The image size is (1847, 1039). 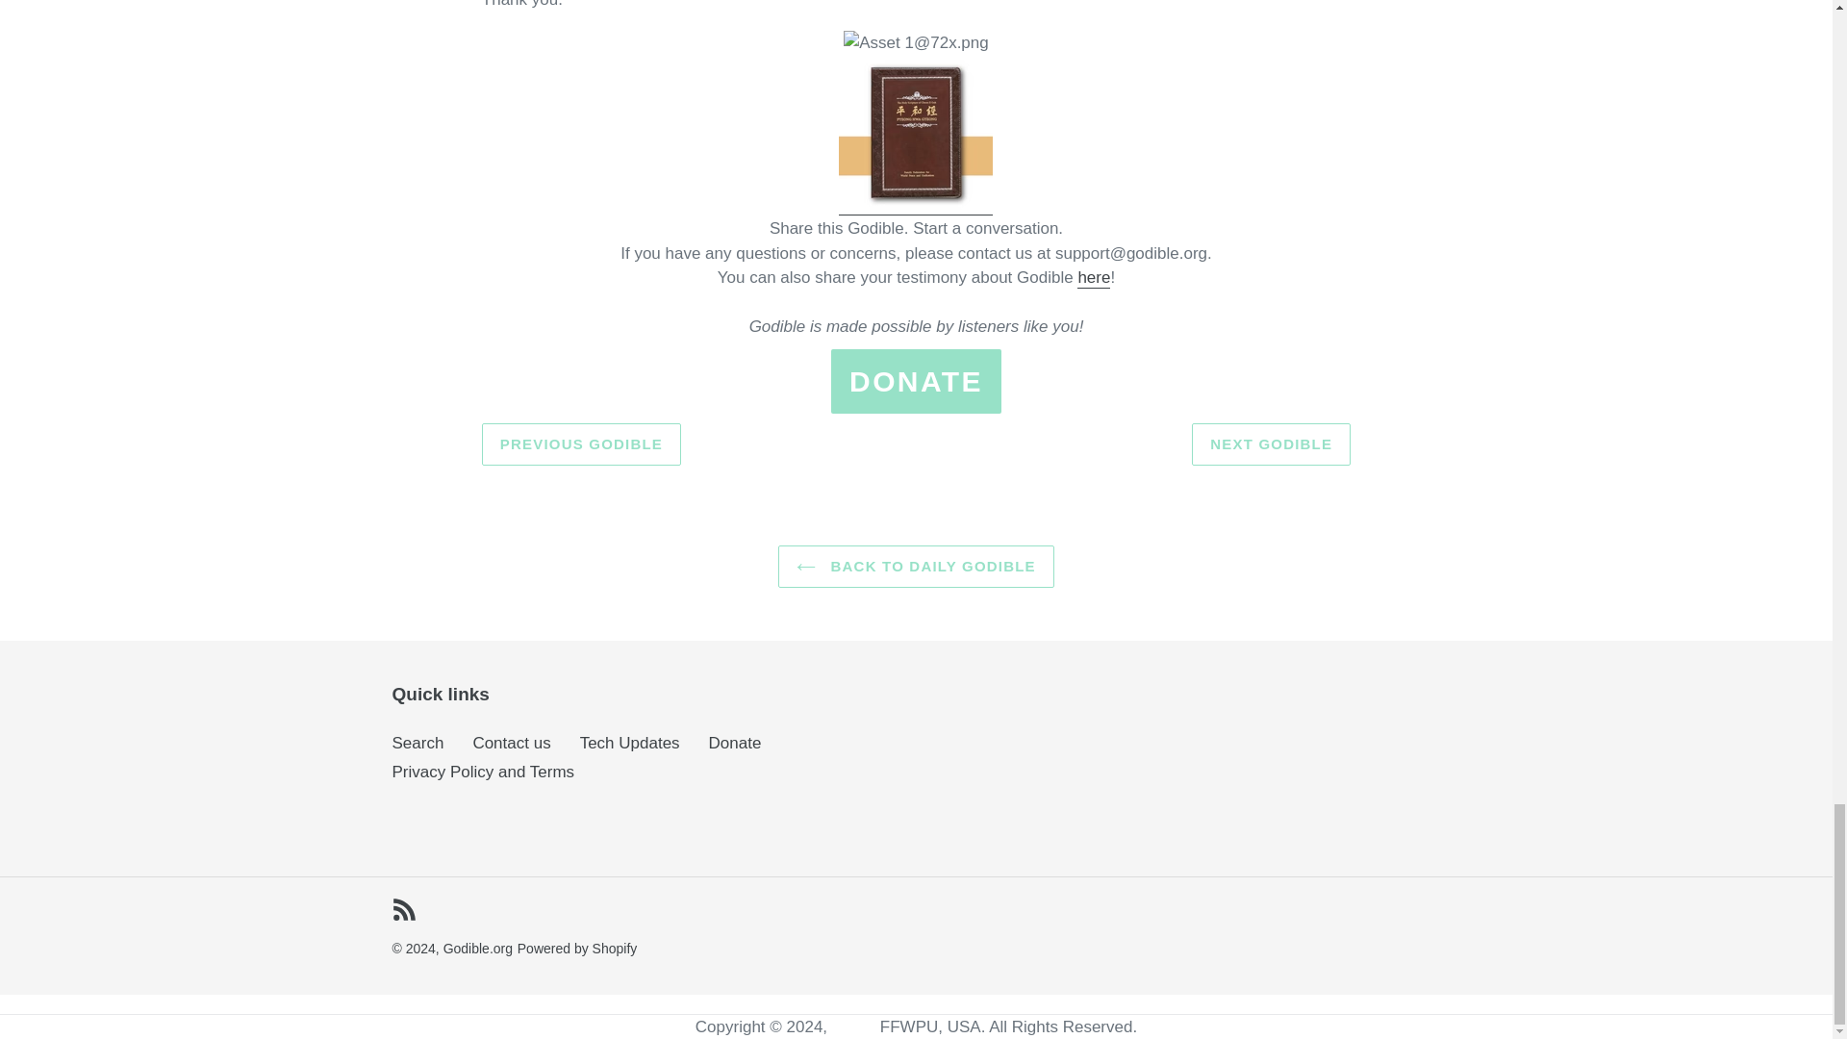 I want to click on NEXT GODIBLE, so click(x=1270, y=444).